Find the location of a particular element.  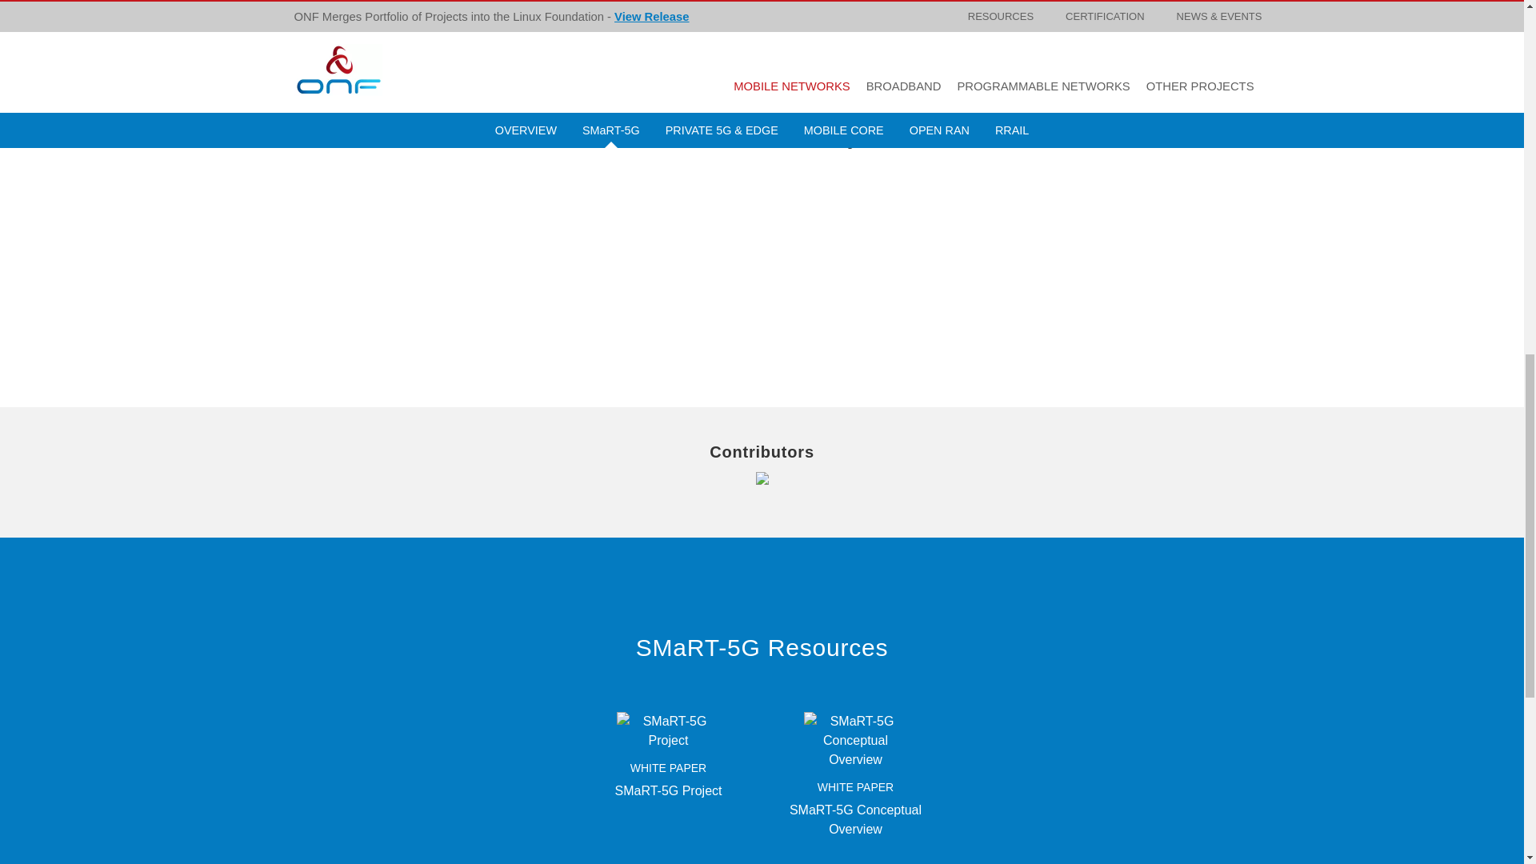

SMaRT-5G Project is located at coordinates (667, 730).